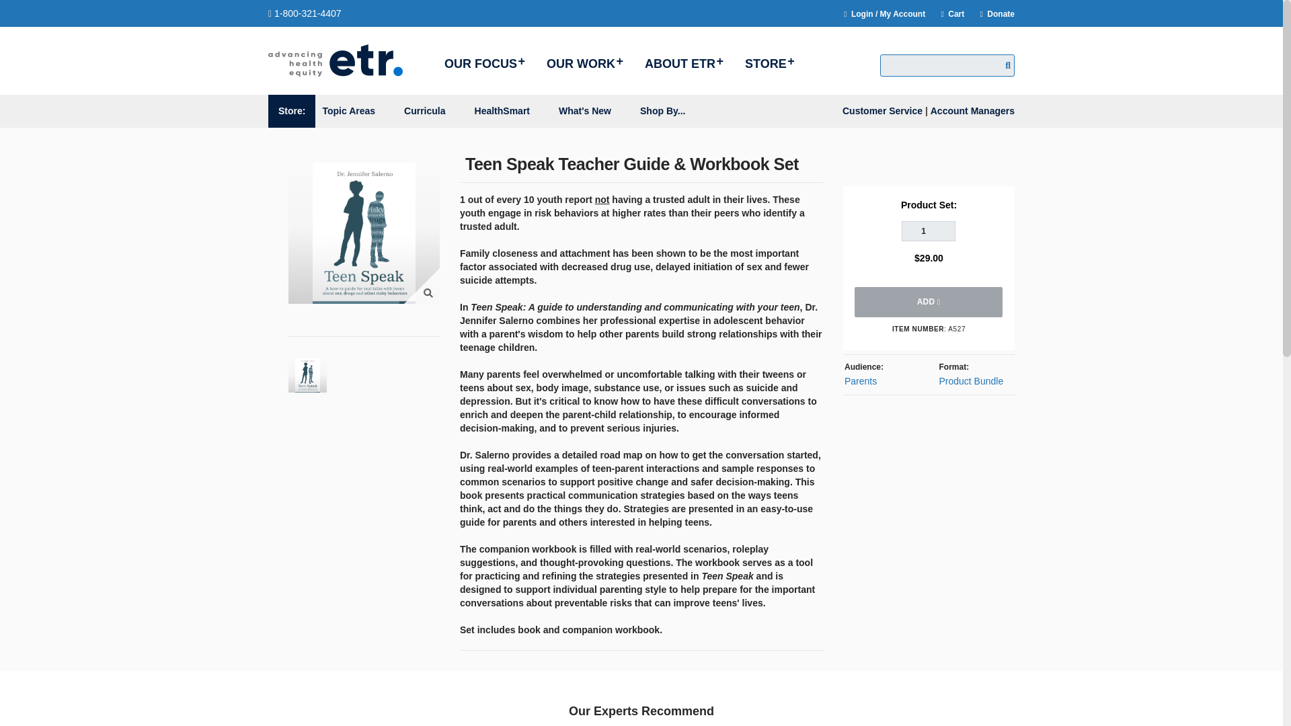  I want to click on Cart, so click(947, 14).